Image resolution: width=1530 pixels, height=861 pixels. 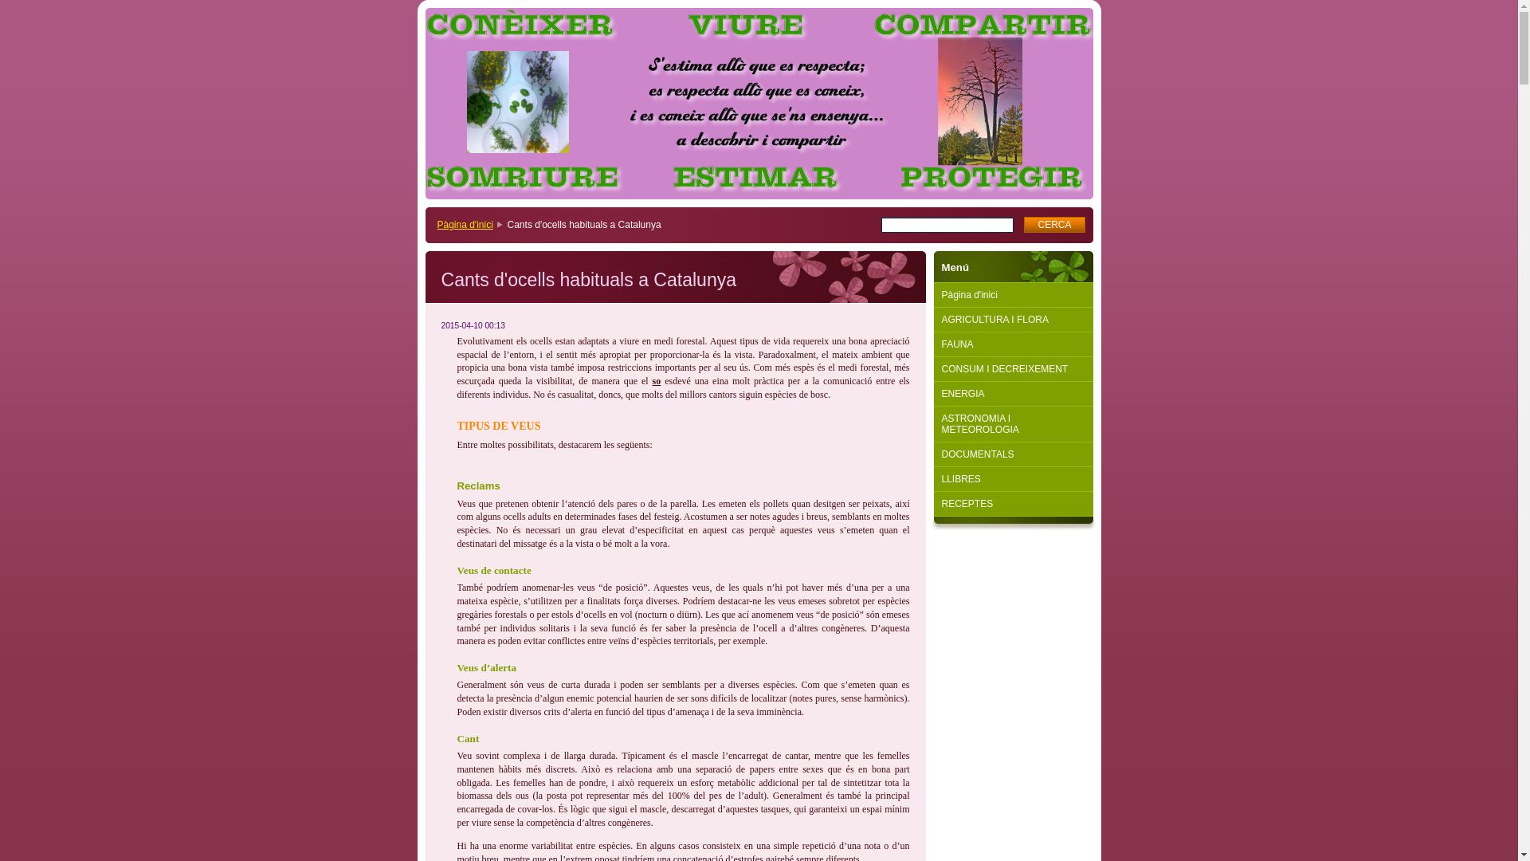 What do you see at coordinates (1014, 480) in the screenshot?
I see `LLIBRES` at bounding box center [1014, 480].